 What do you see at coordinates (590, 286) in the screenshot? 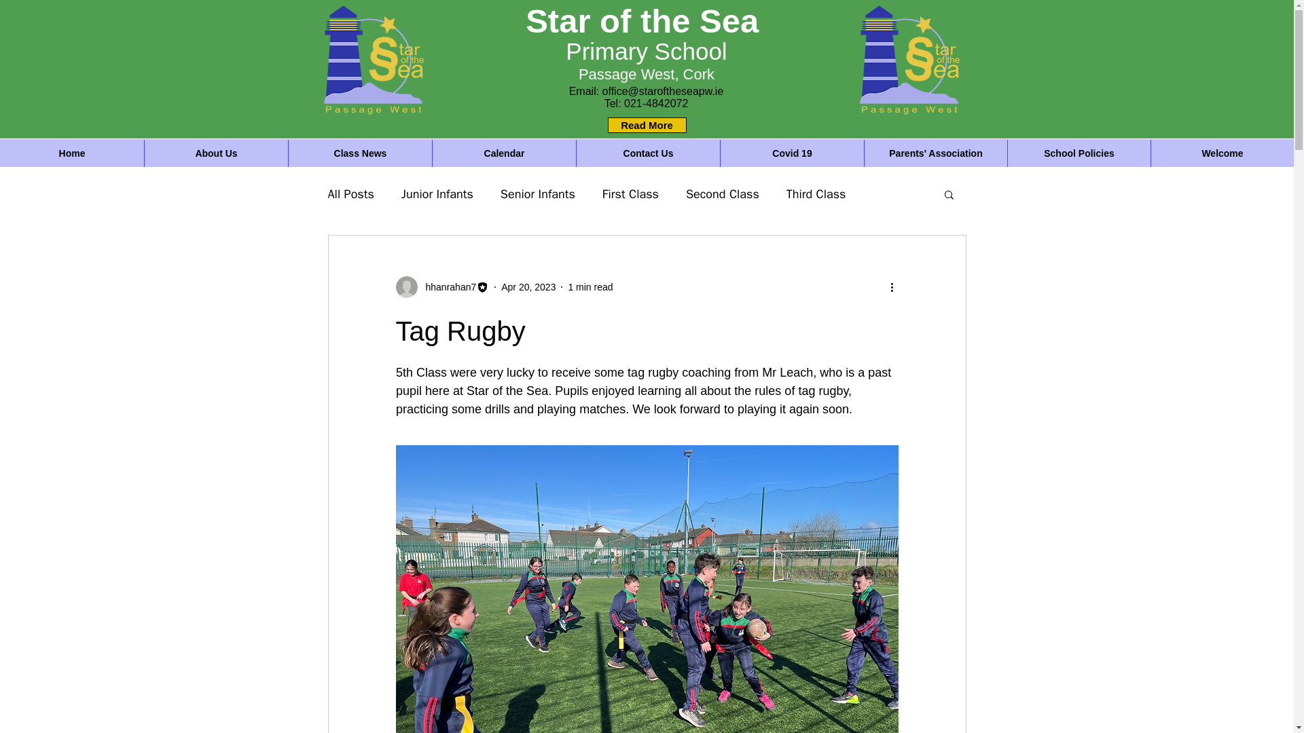
I see `1 min read` at bounding box center [590, 286].